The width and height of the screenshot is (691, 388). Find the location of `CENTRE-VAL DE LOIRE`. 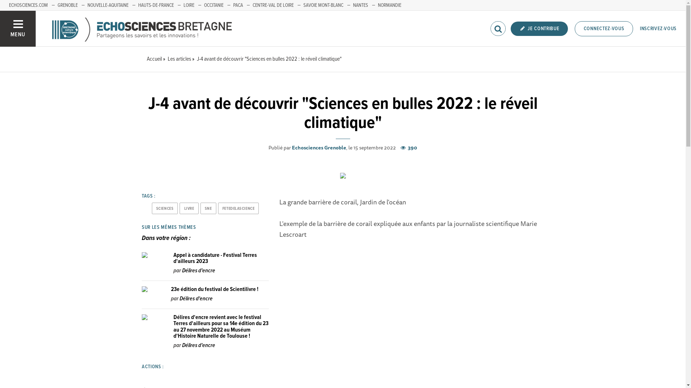

CENTRE-VAL DE LOIRE is located at coordinates (273, 5).